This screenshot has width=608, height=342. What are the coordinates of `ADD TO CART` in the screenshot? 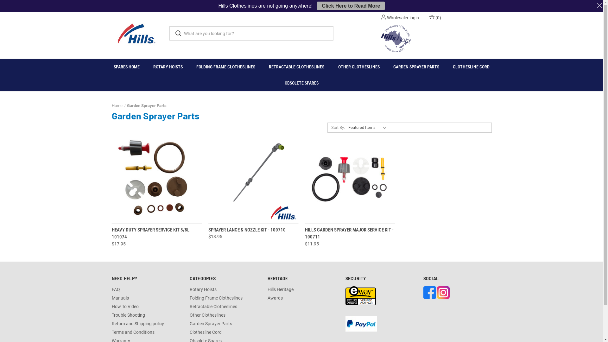 It's located at (180, 228).